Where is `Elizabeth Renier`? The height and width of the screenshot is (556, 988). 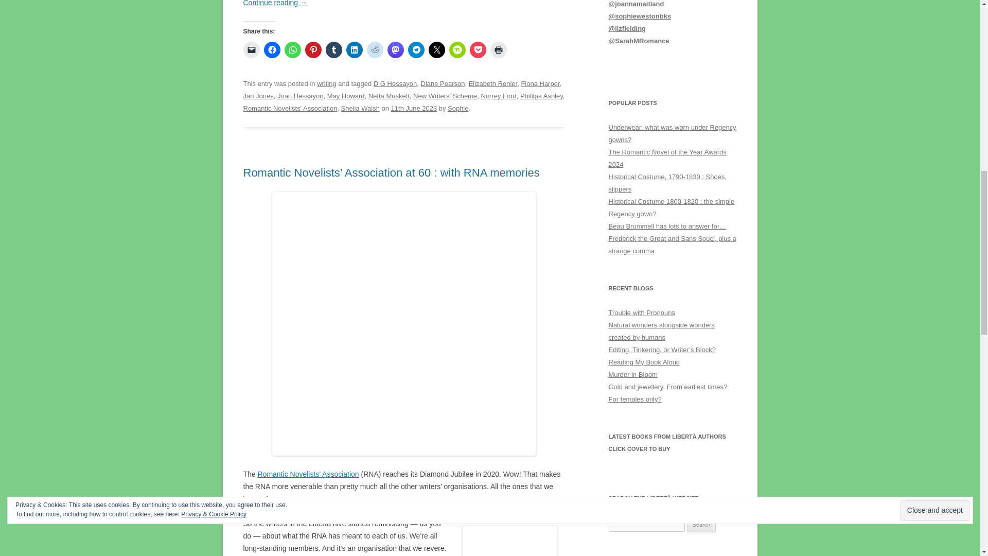 Elizabeth Renier is located at coordinates (493, 83).